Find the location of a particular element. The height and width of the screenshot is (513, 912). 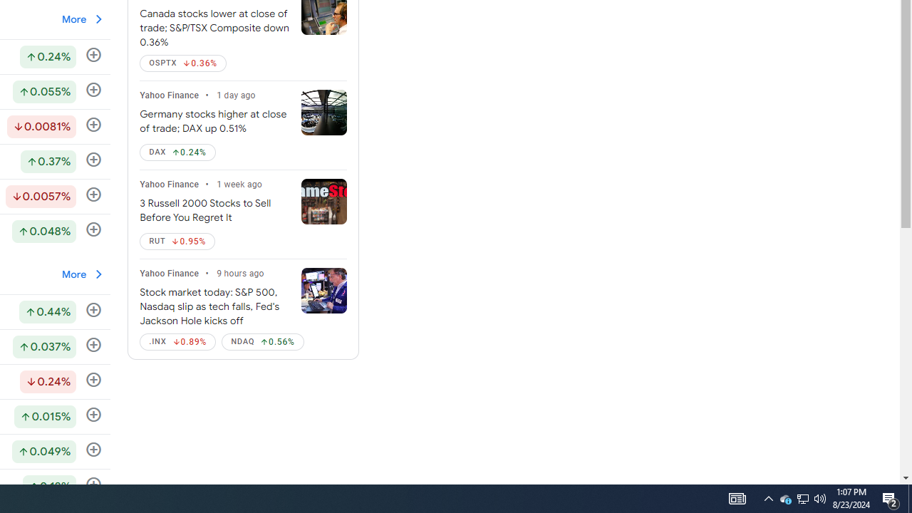

.INX Down by 0.89% is located at coordinates (178, 342).